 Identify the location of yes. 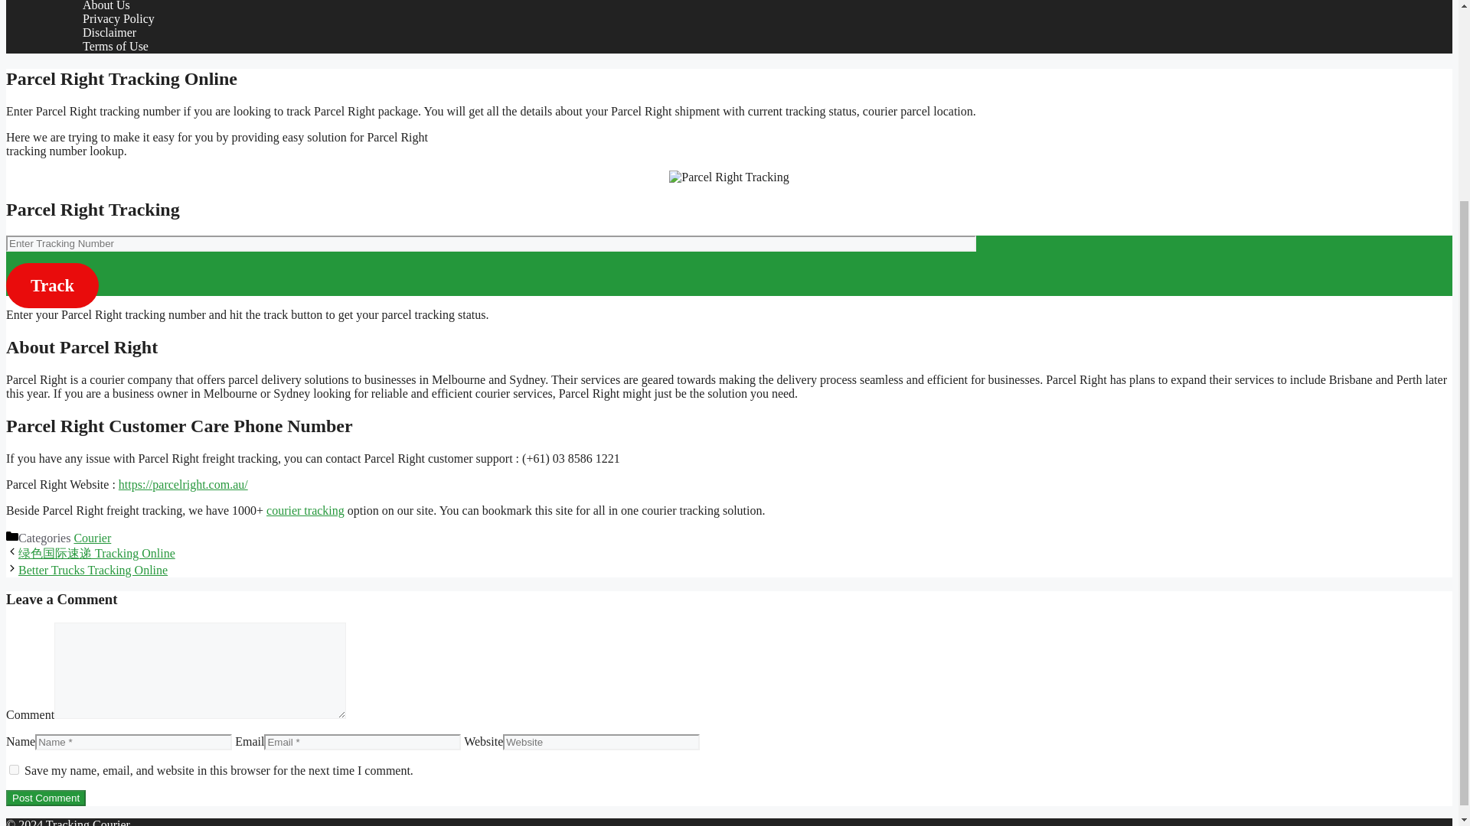
(14, 769).